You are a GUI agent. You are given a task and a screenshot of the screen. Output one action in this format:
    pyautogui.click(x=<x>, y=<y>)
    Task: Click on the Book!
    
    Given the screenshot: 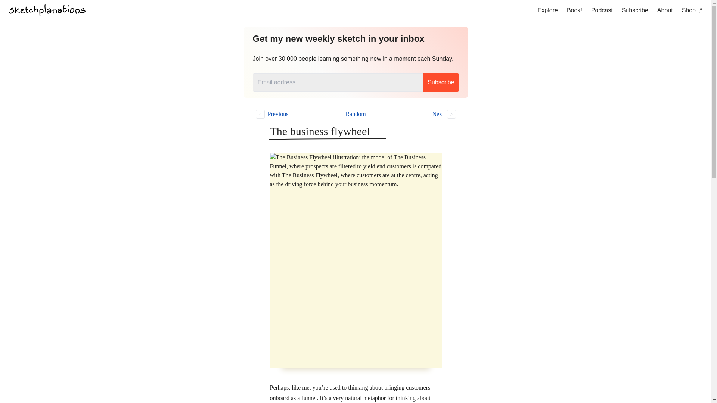 What is the action you would take?
    pyautogui.click(x=574, y=10)
    